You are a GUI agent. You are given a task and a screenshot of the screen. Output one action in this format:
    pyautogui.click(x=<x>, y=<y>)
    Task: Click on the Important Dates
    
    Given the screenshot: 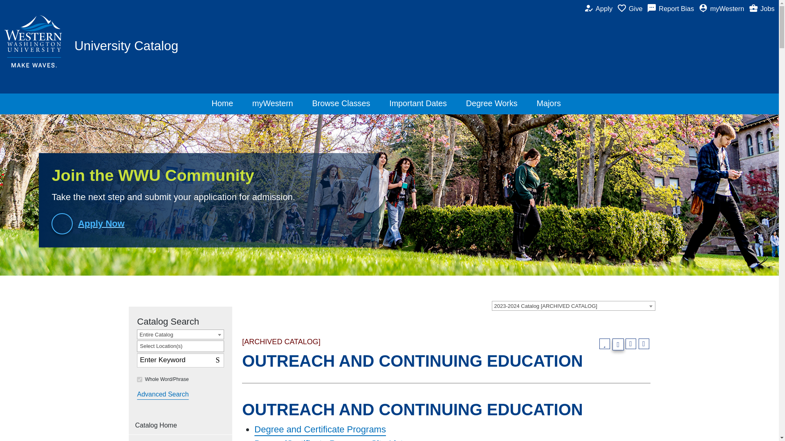 What is the action you would take?
    pyautogui.click(x=421, y=104)
    